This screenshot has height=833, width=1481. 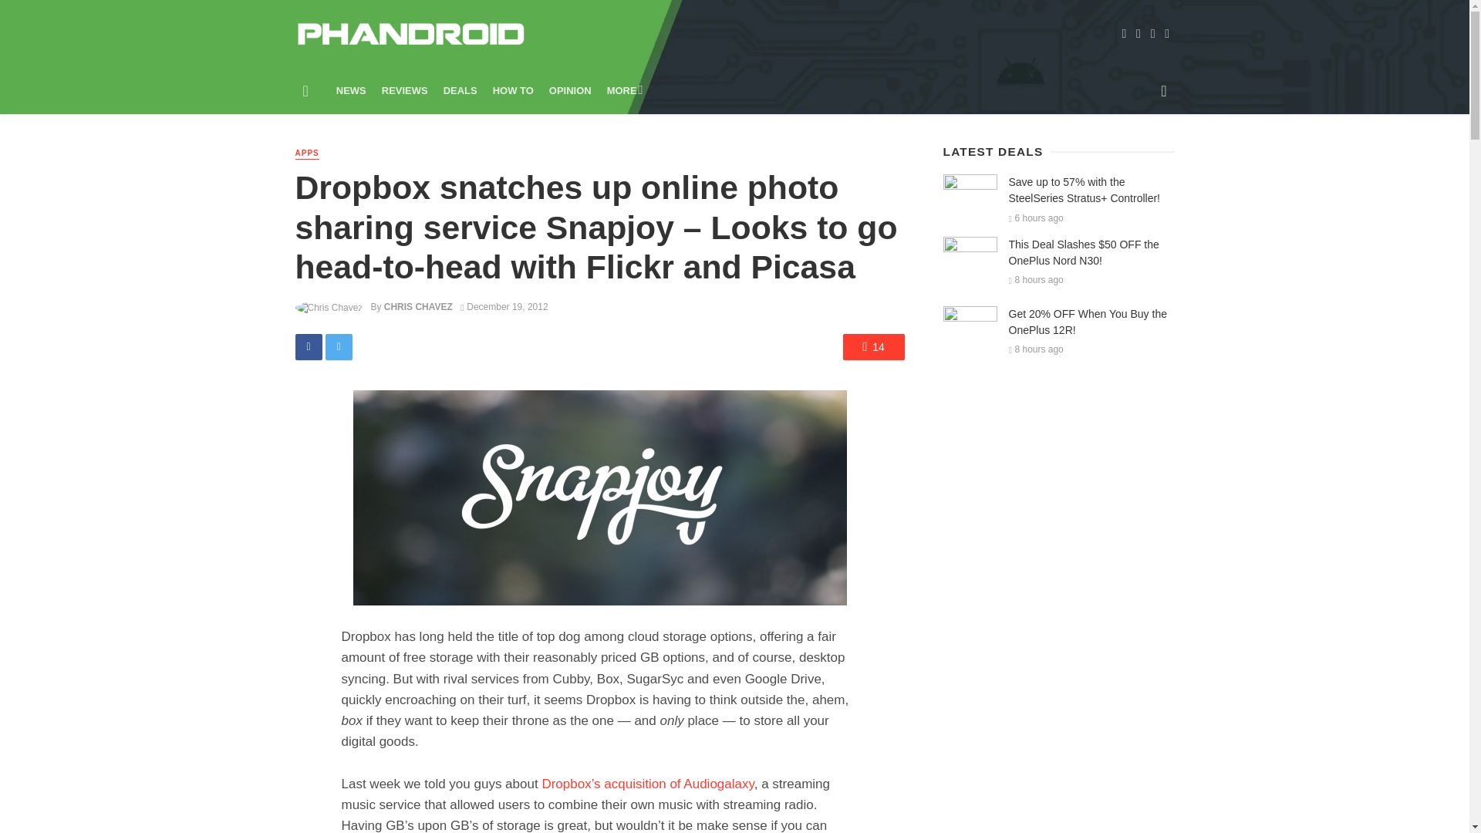 I want to click on MORE, so click(x=623, y=90).